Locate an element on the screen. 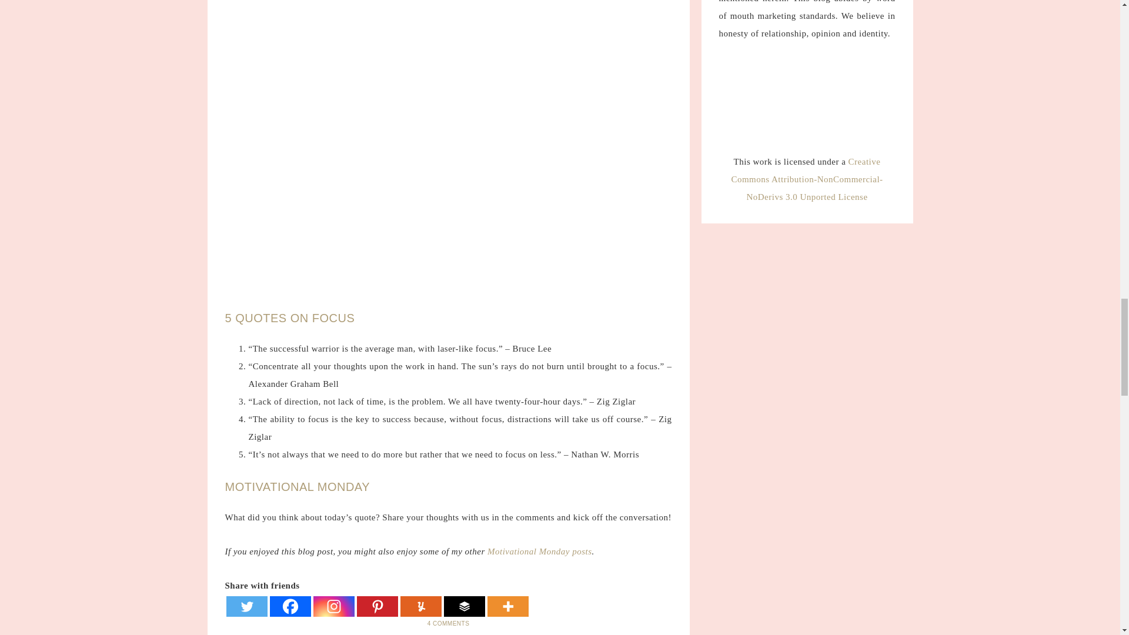 This screenshot has height=635, width=1129. Yummly is located at coordinates (420, 606).